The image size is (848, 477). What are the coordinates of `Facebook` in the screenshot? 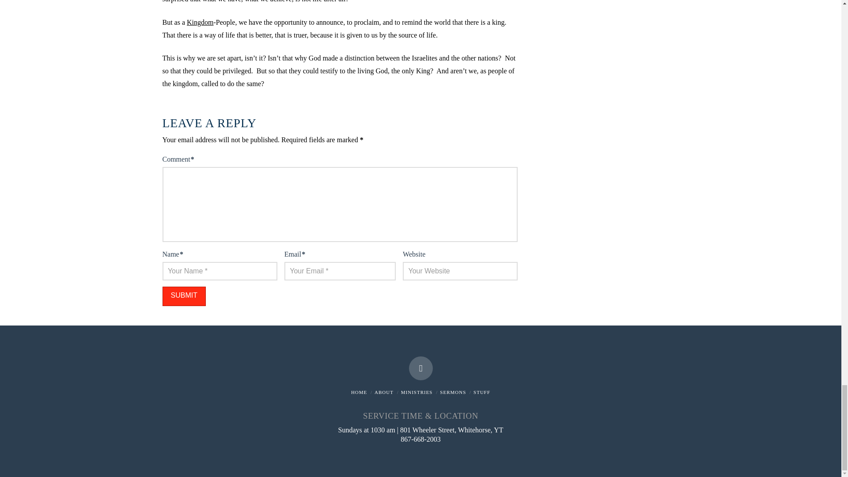 It's located at (420, 368).